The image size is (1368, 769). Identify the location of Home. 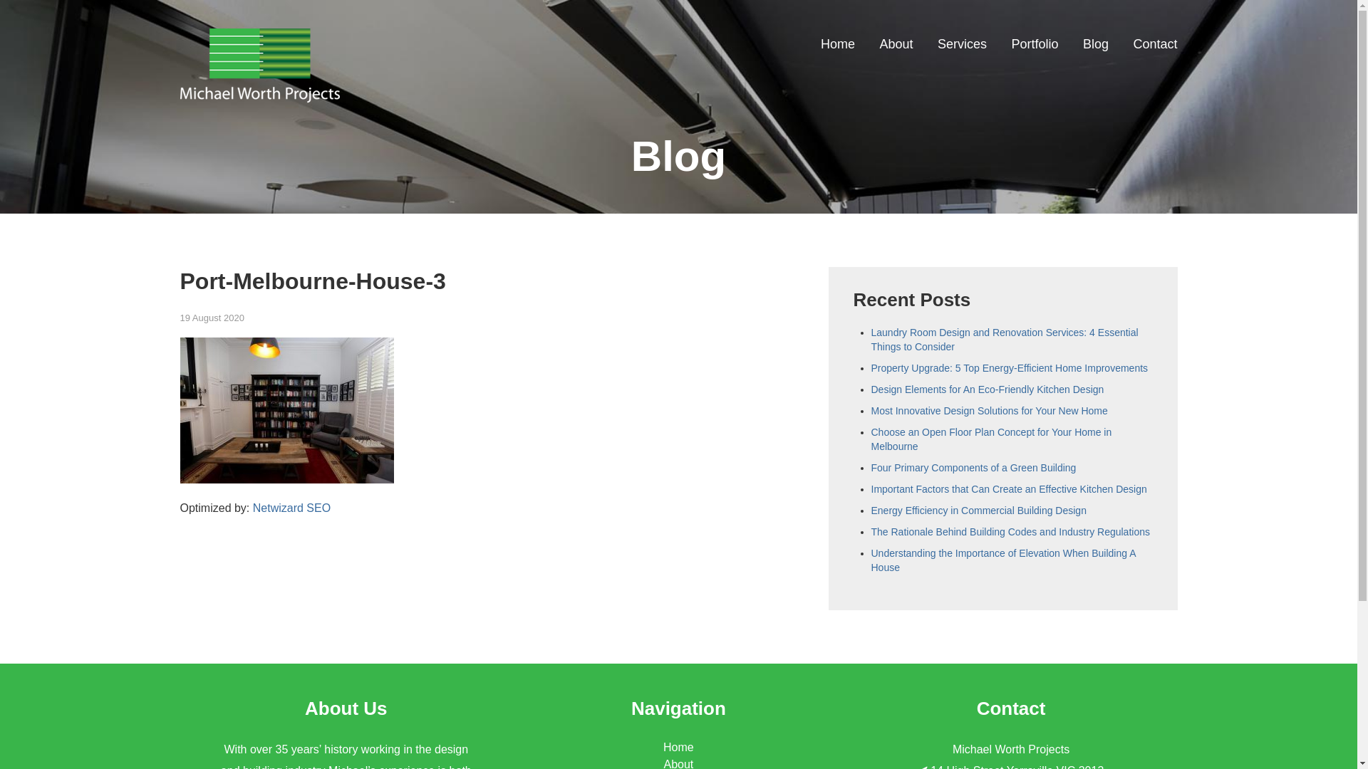
(838, 44).